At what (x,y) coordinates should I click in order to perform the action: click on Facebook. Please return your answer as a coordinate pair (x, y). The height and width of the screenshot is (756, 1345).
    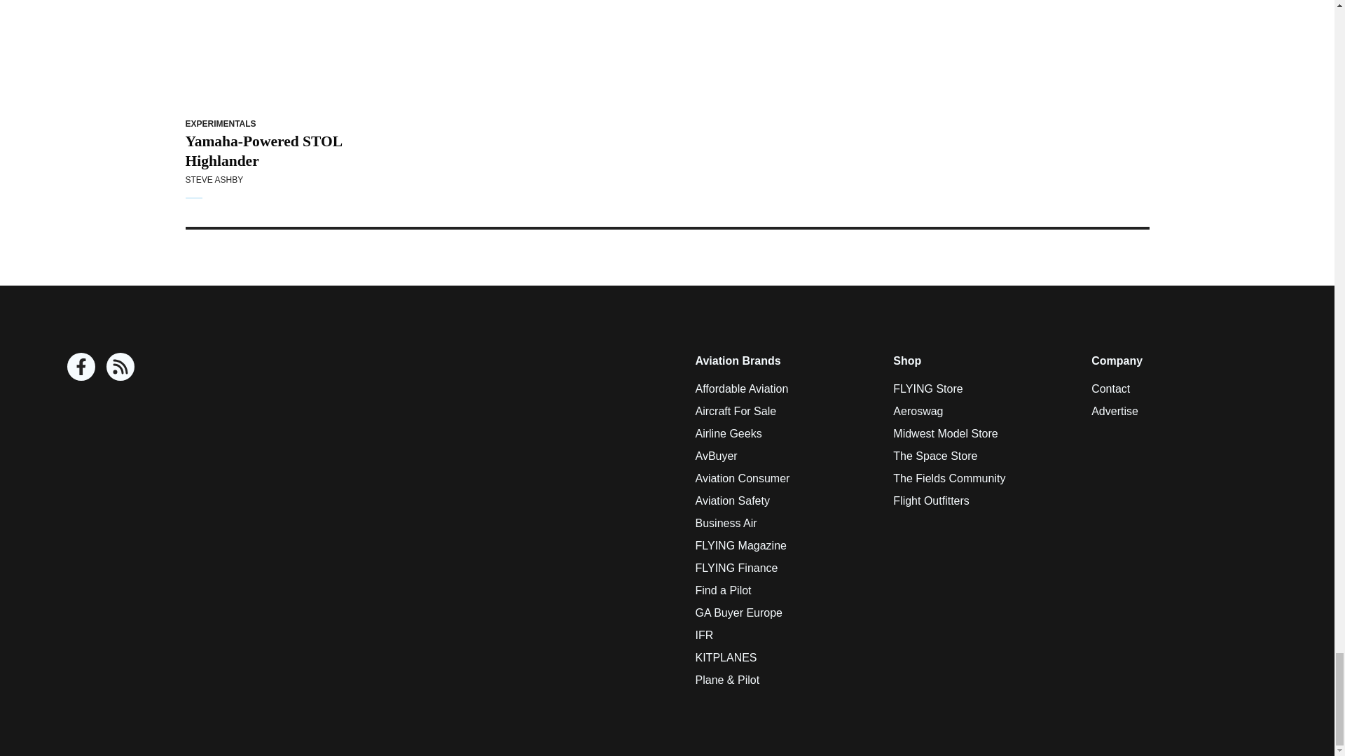
    Looking at the image, I should click on (81, 367).